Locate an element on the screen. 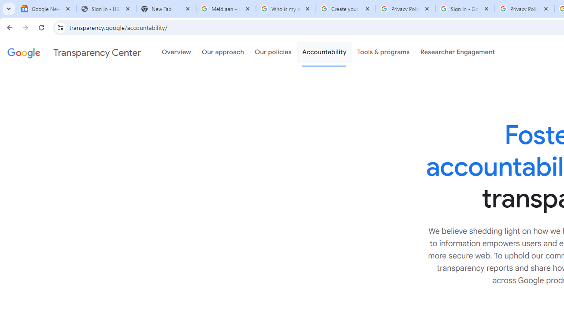 This screenshot has height=317, width=564. Transparency Center is located at coordinates (74, 52).